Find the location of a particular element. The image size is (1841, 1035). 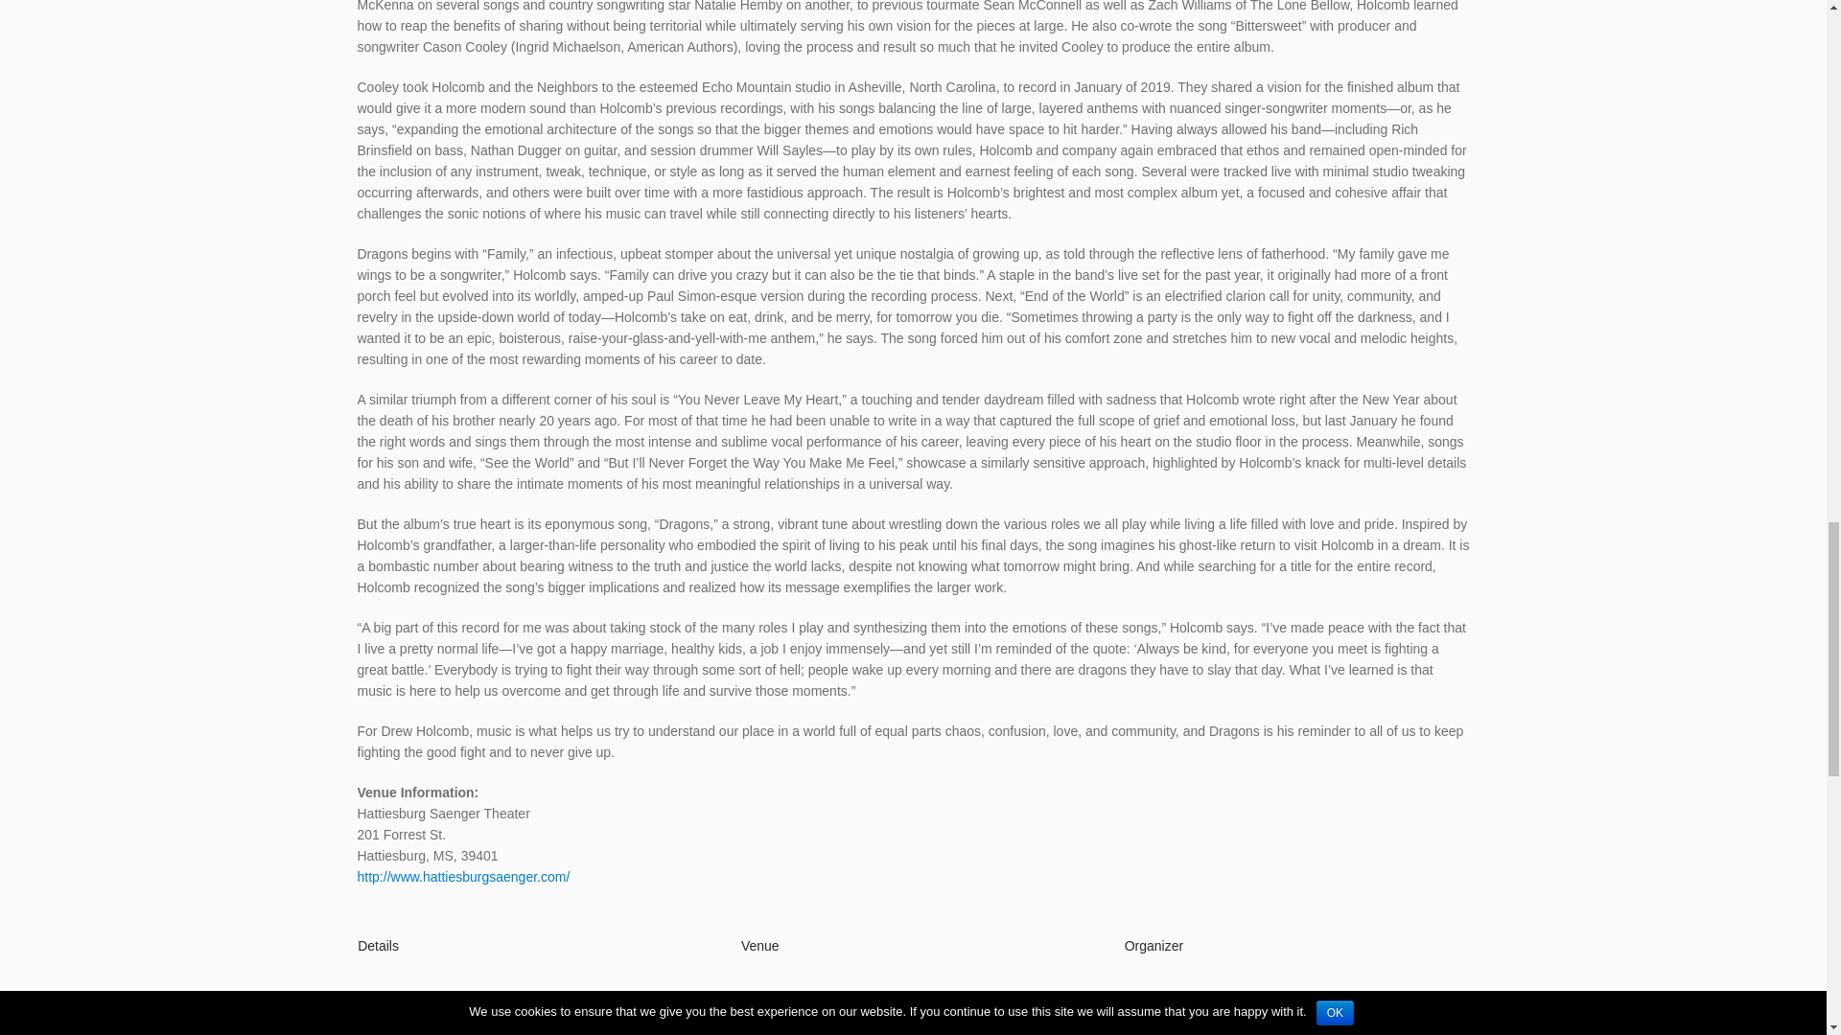

Ardenland is located at coordinates (1438, 1002).